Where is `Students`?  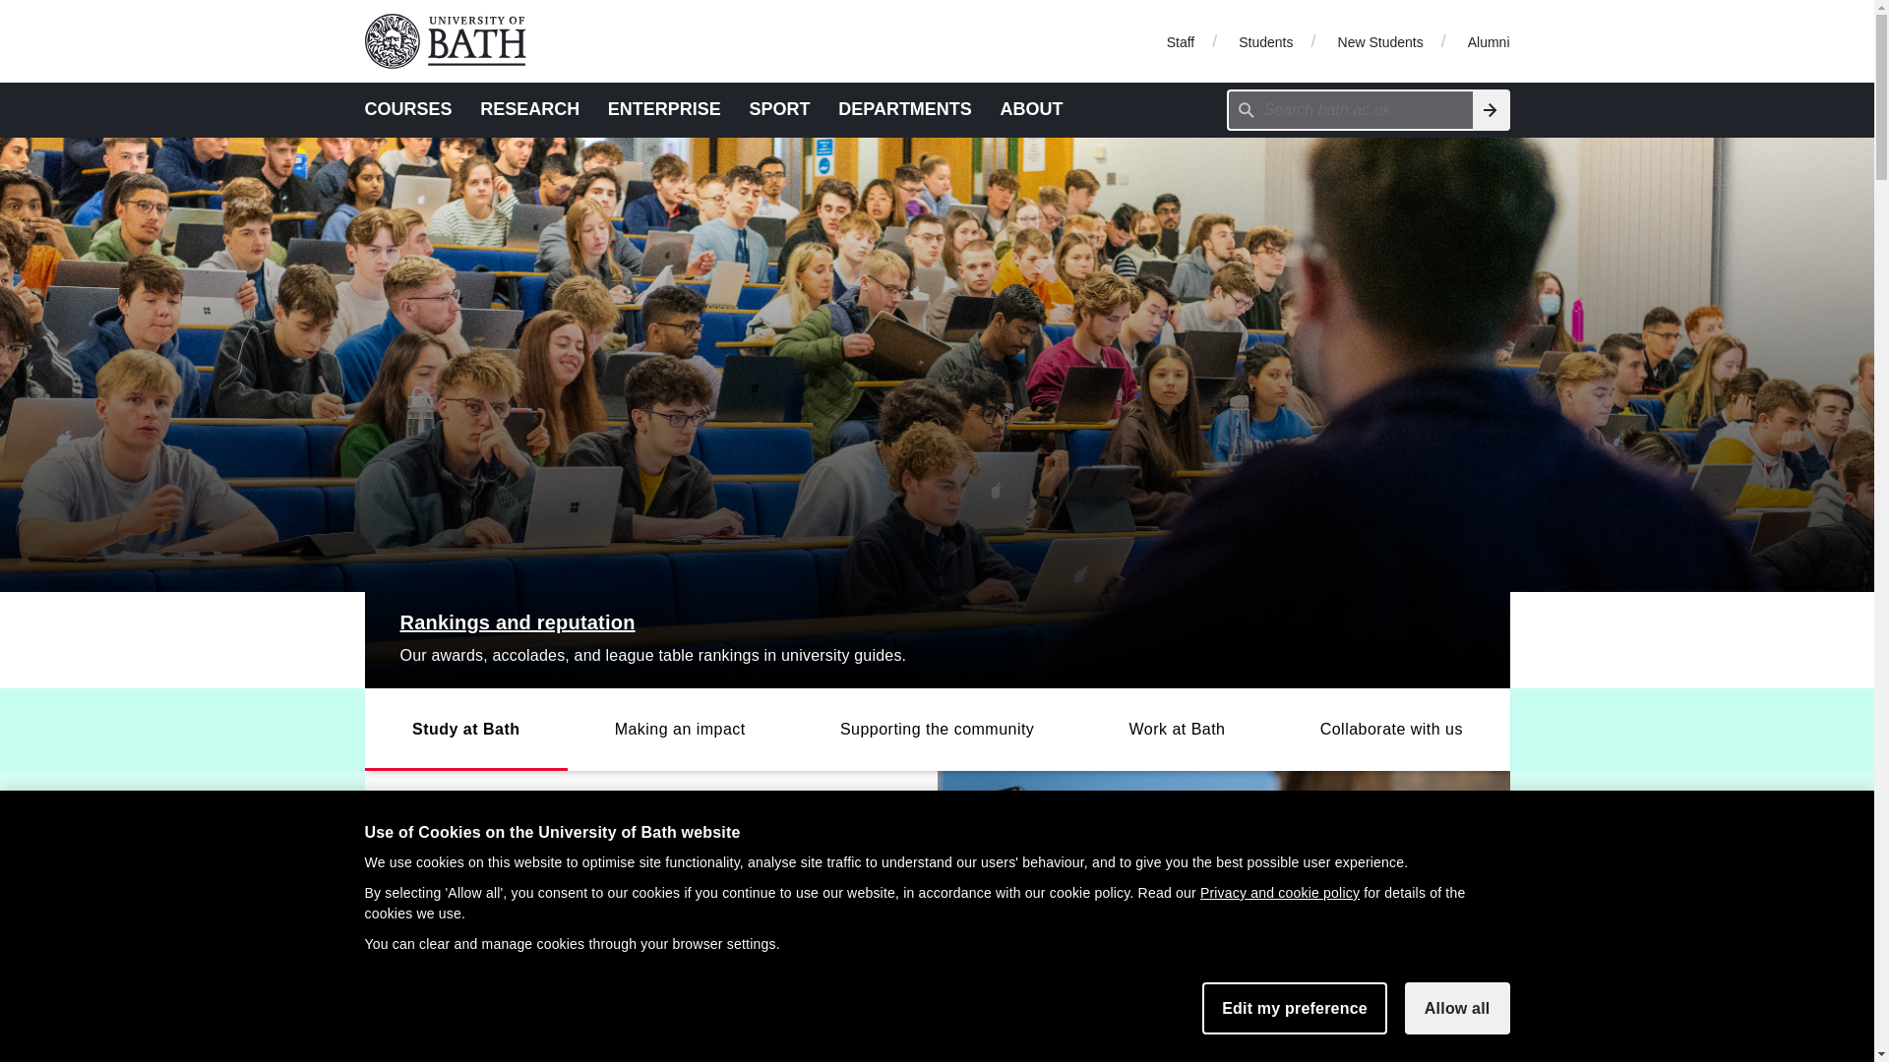
Students is located at coordinates (1265, 40).